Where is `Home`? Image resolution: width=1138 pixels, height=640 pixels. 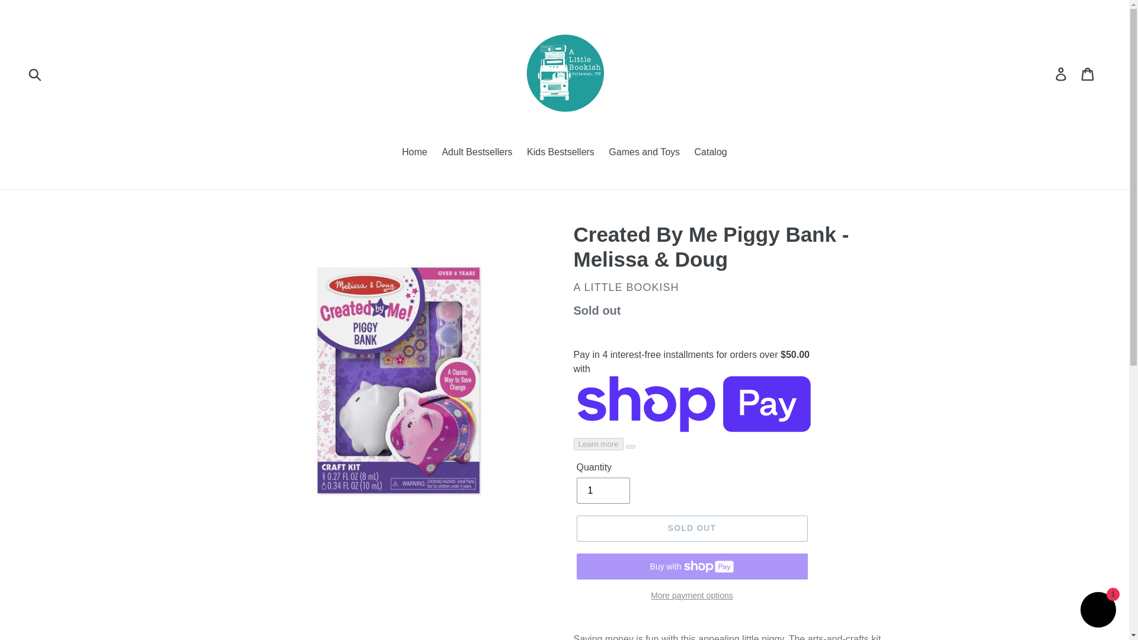 Home is located at coordinates (415, 153).